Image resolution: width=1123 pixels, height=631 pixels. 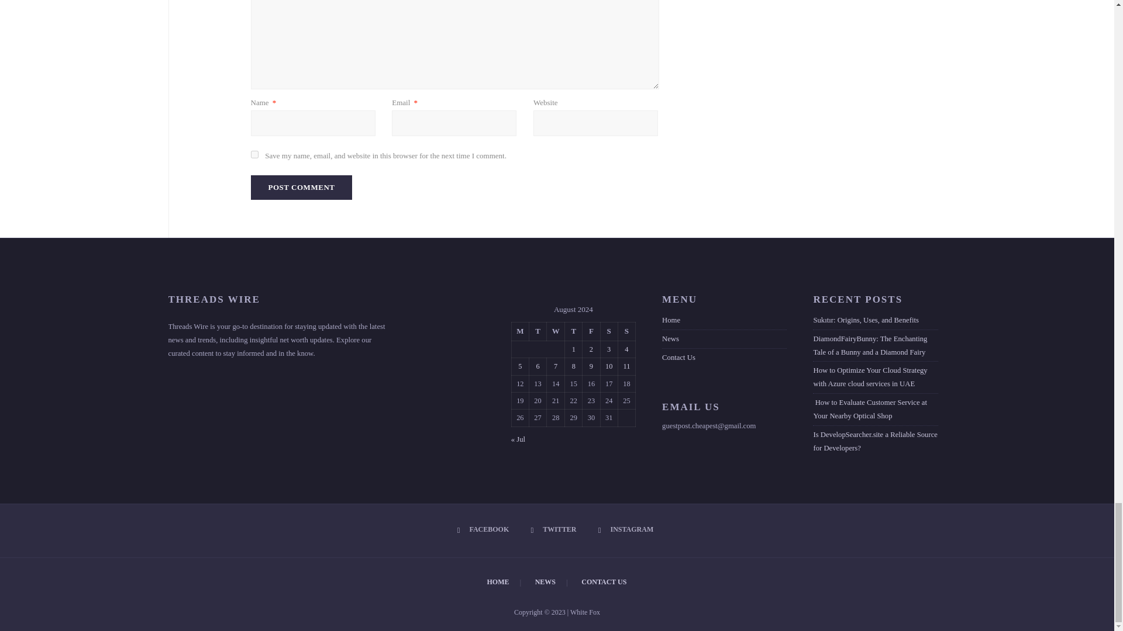 I want to click on Post Comment, so click(x=301, y=188).